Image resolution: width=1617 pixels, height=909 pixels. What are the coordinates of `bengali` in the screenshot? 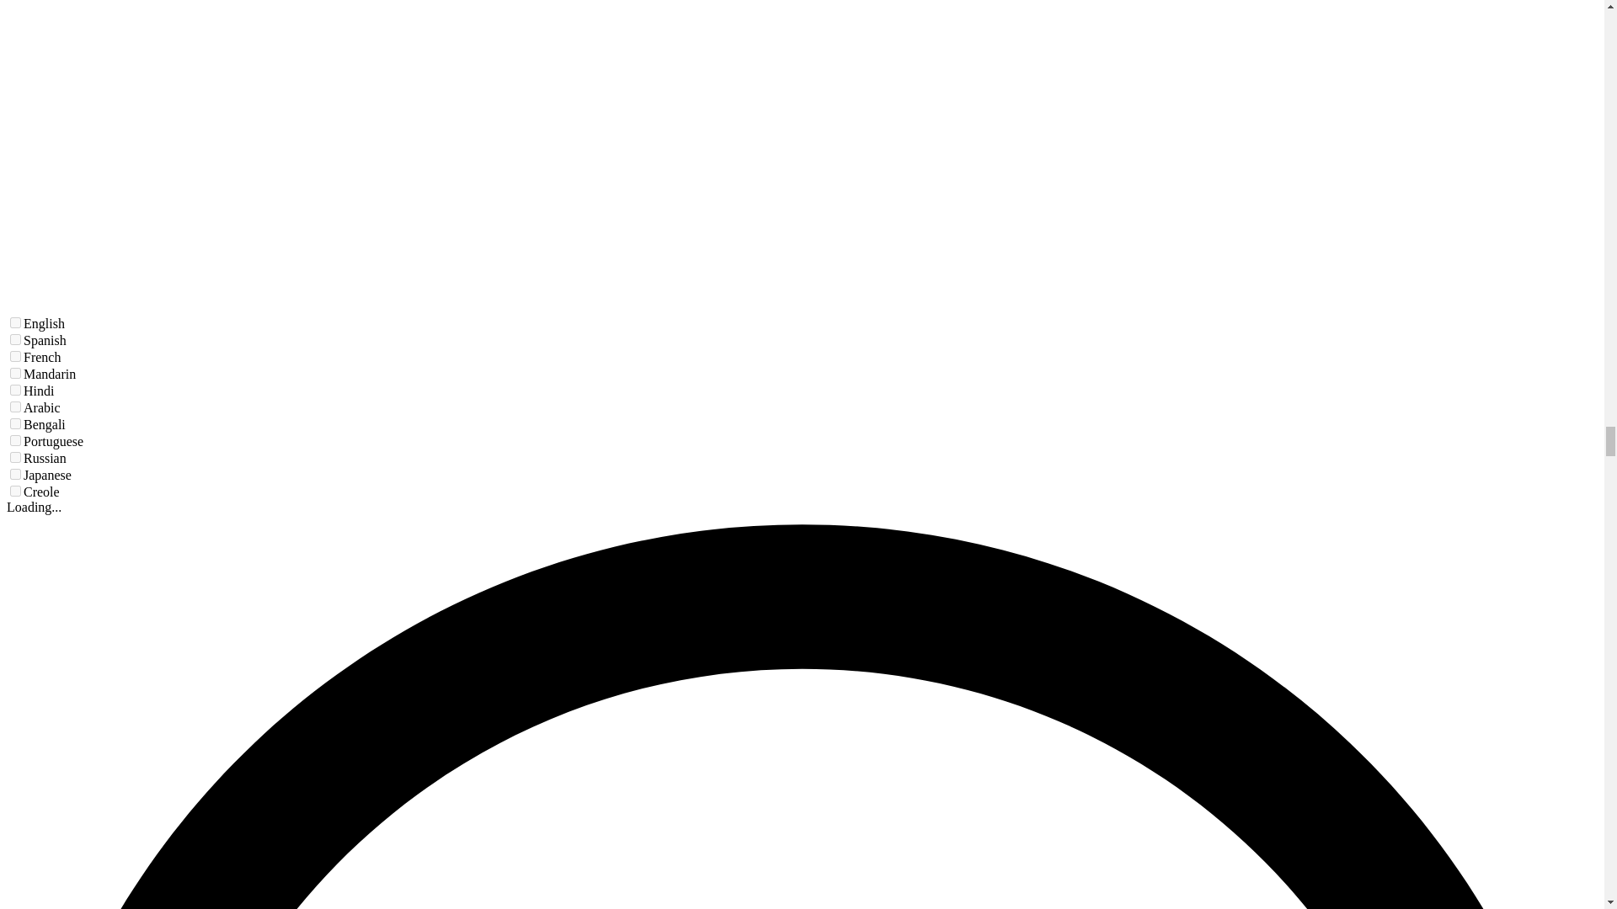 It's located at (15, 423).